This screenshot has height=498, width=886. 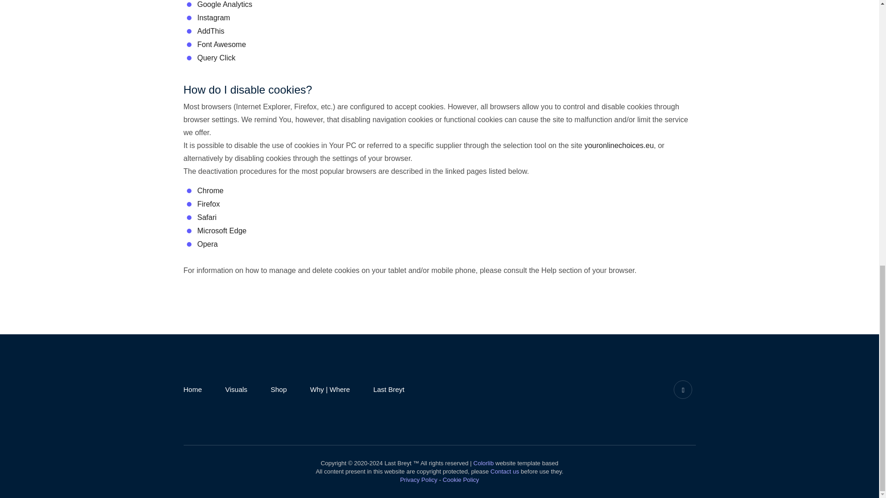 What do you see at coordinates (279, 389) in the screenshot?
I see `Shop` at bounding box center [279, 389].